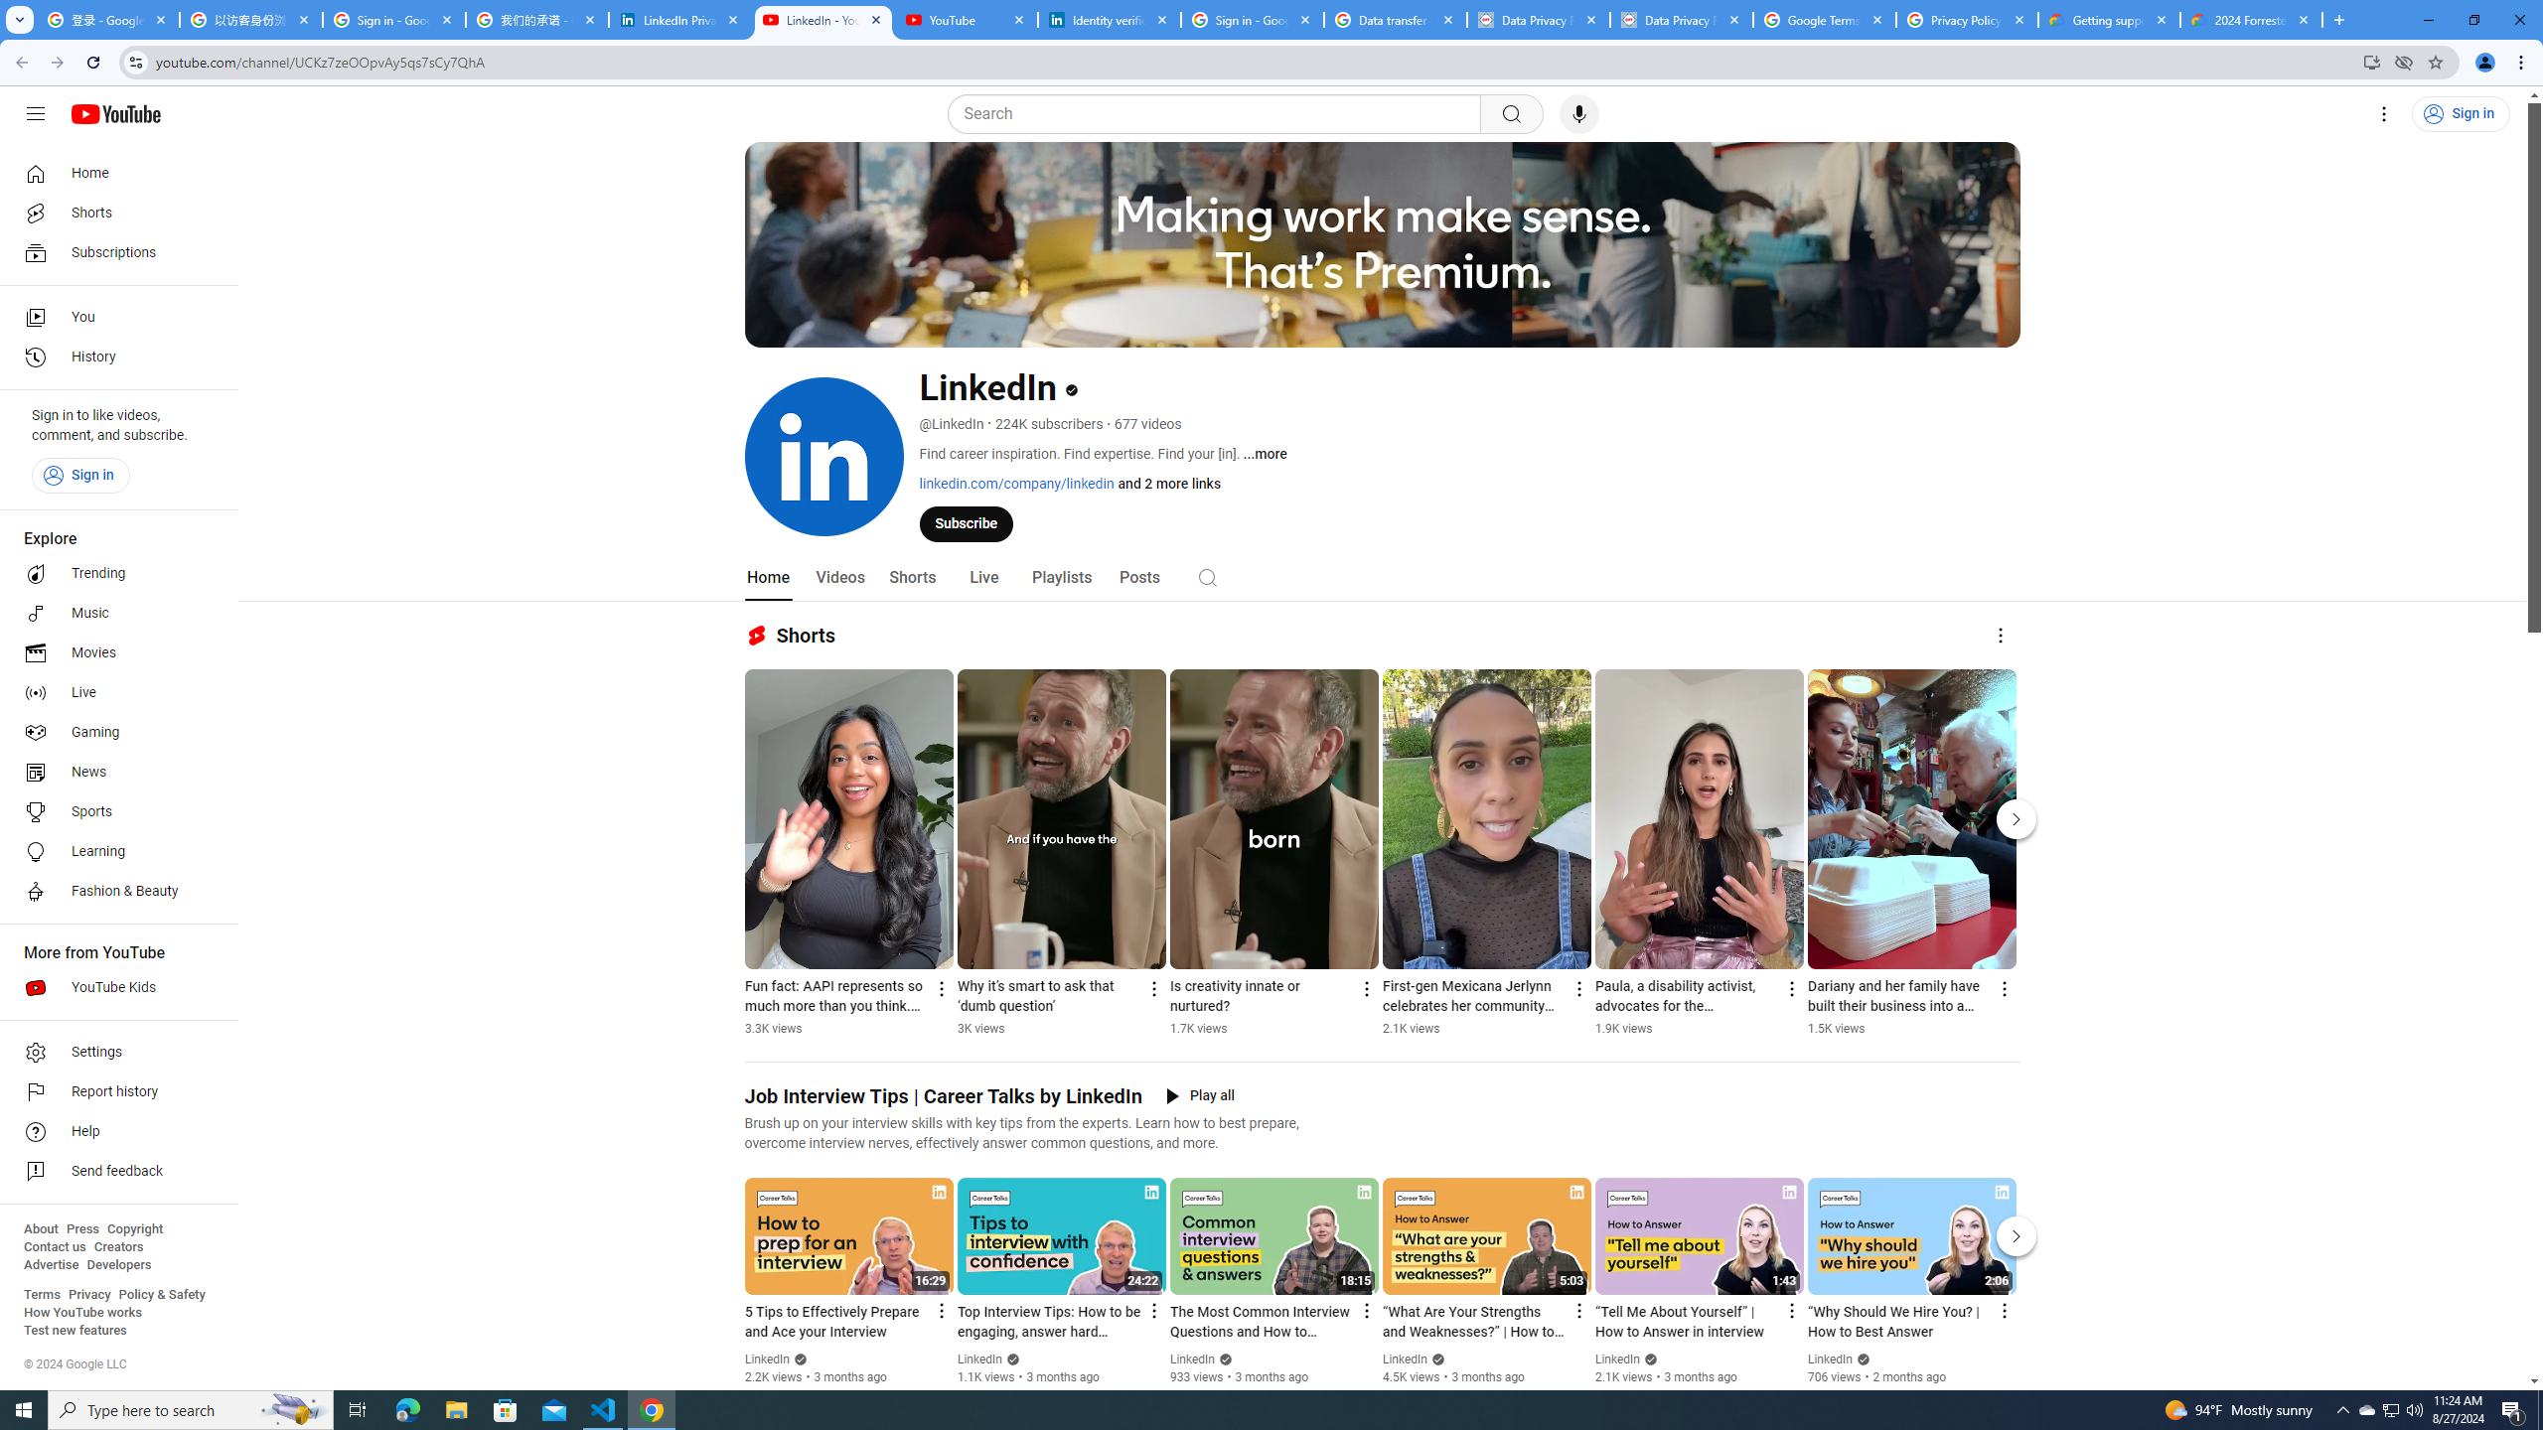 This screenshot has width=2543, height=1430. What do you see at coordinates (19, 63) in the screenshot?
I see `Back` at bounding box center [19, 63].